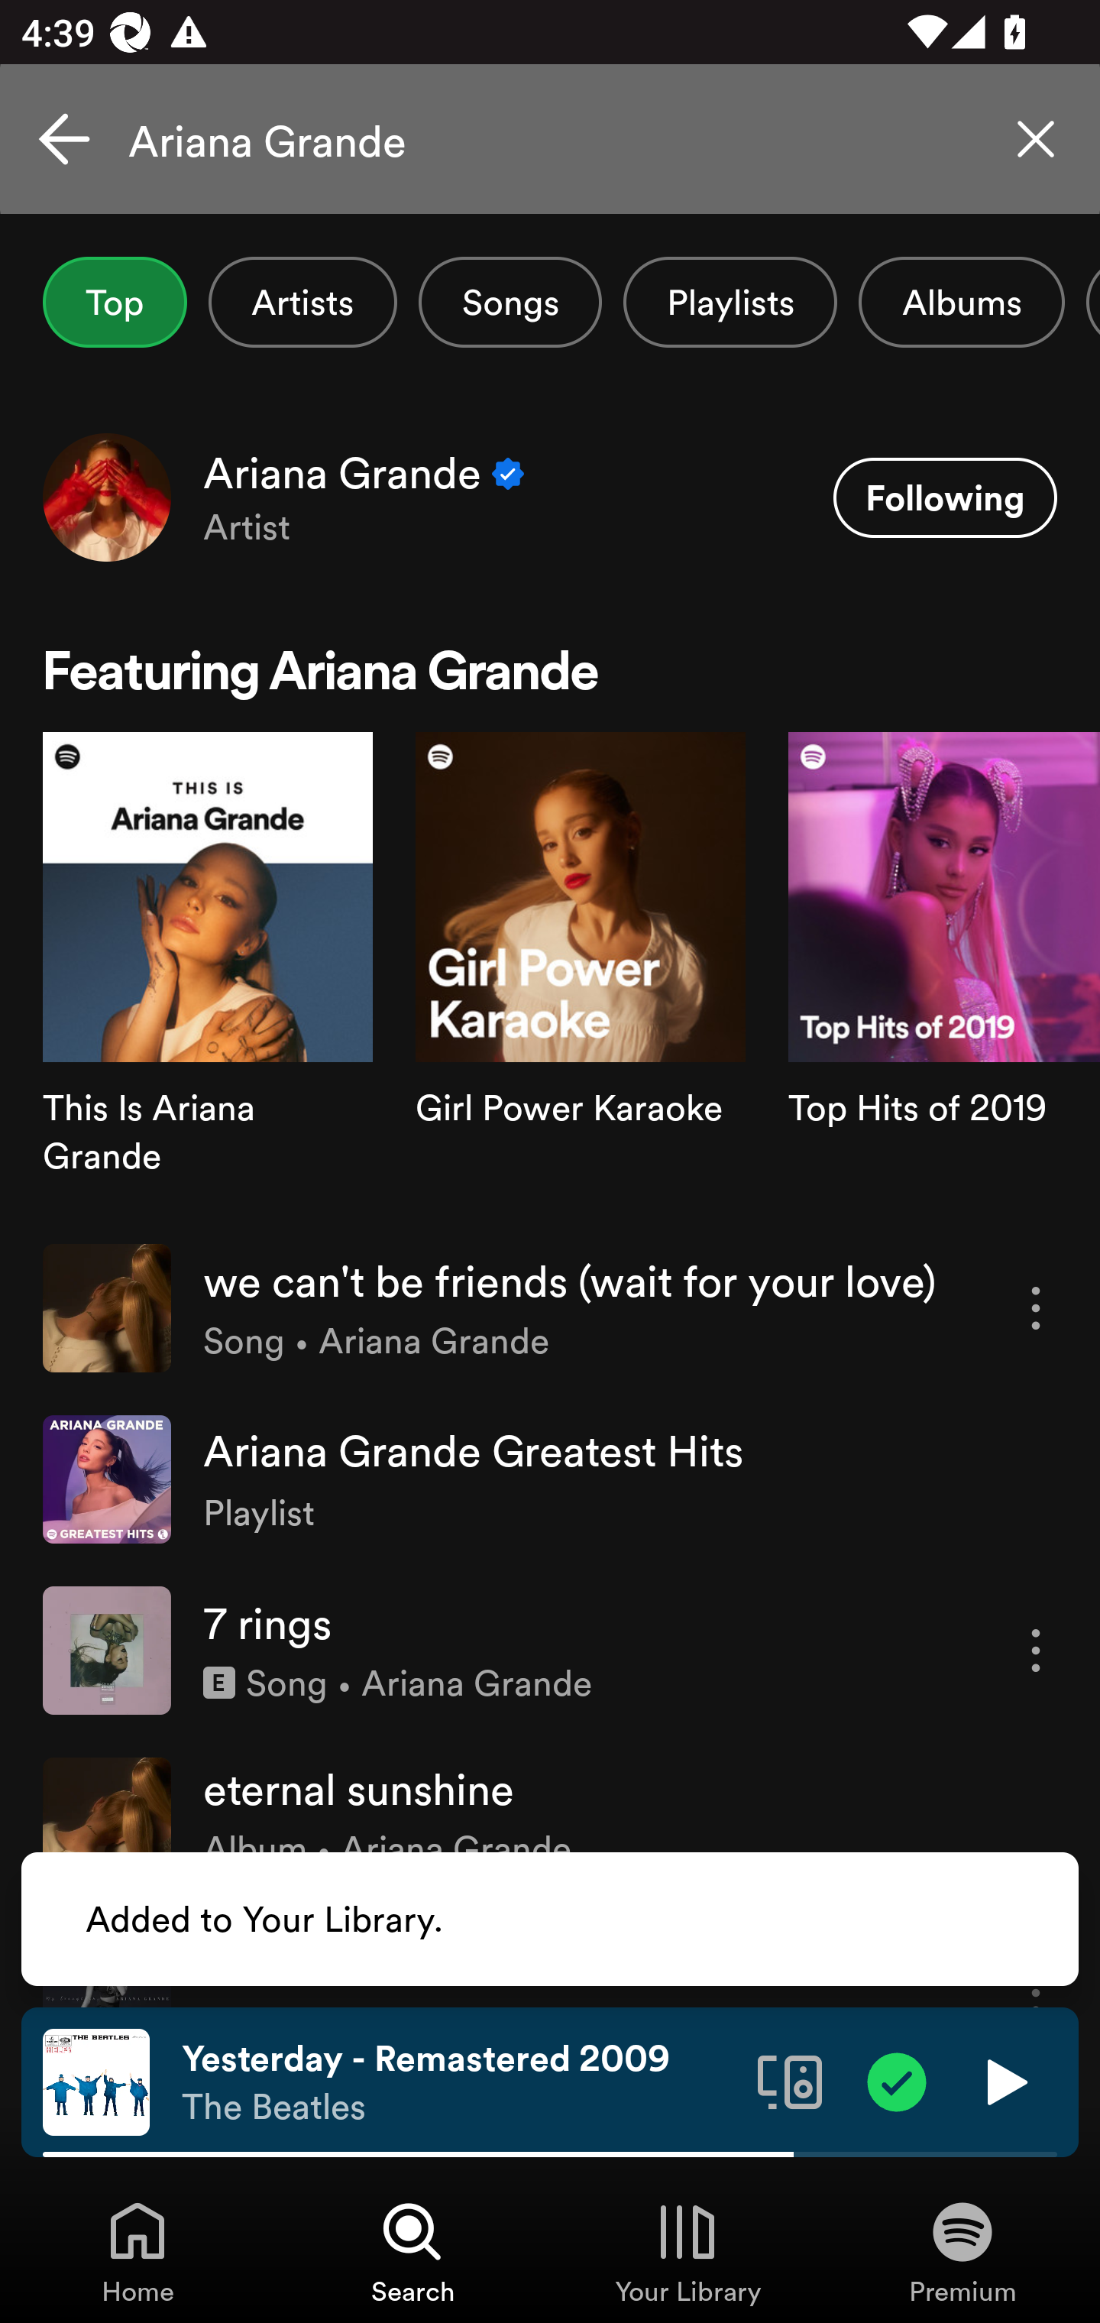 The width and height of the screenshot is (1100, 2323). What do you see at coordinates (550, 497) in the screenshot?
I see `Ariana Grande Verified Artist Following Unfollow` at bounding box center [550, 497].